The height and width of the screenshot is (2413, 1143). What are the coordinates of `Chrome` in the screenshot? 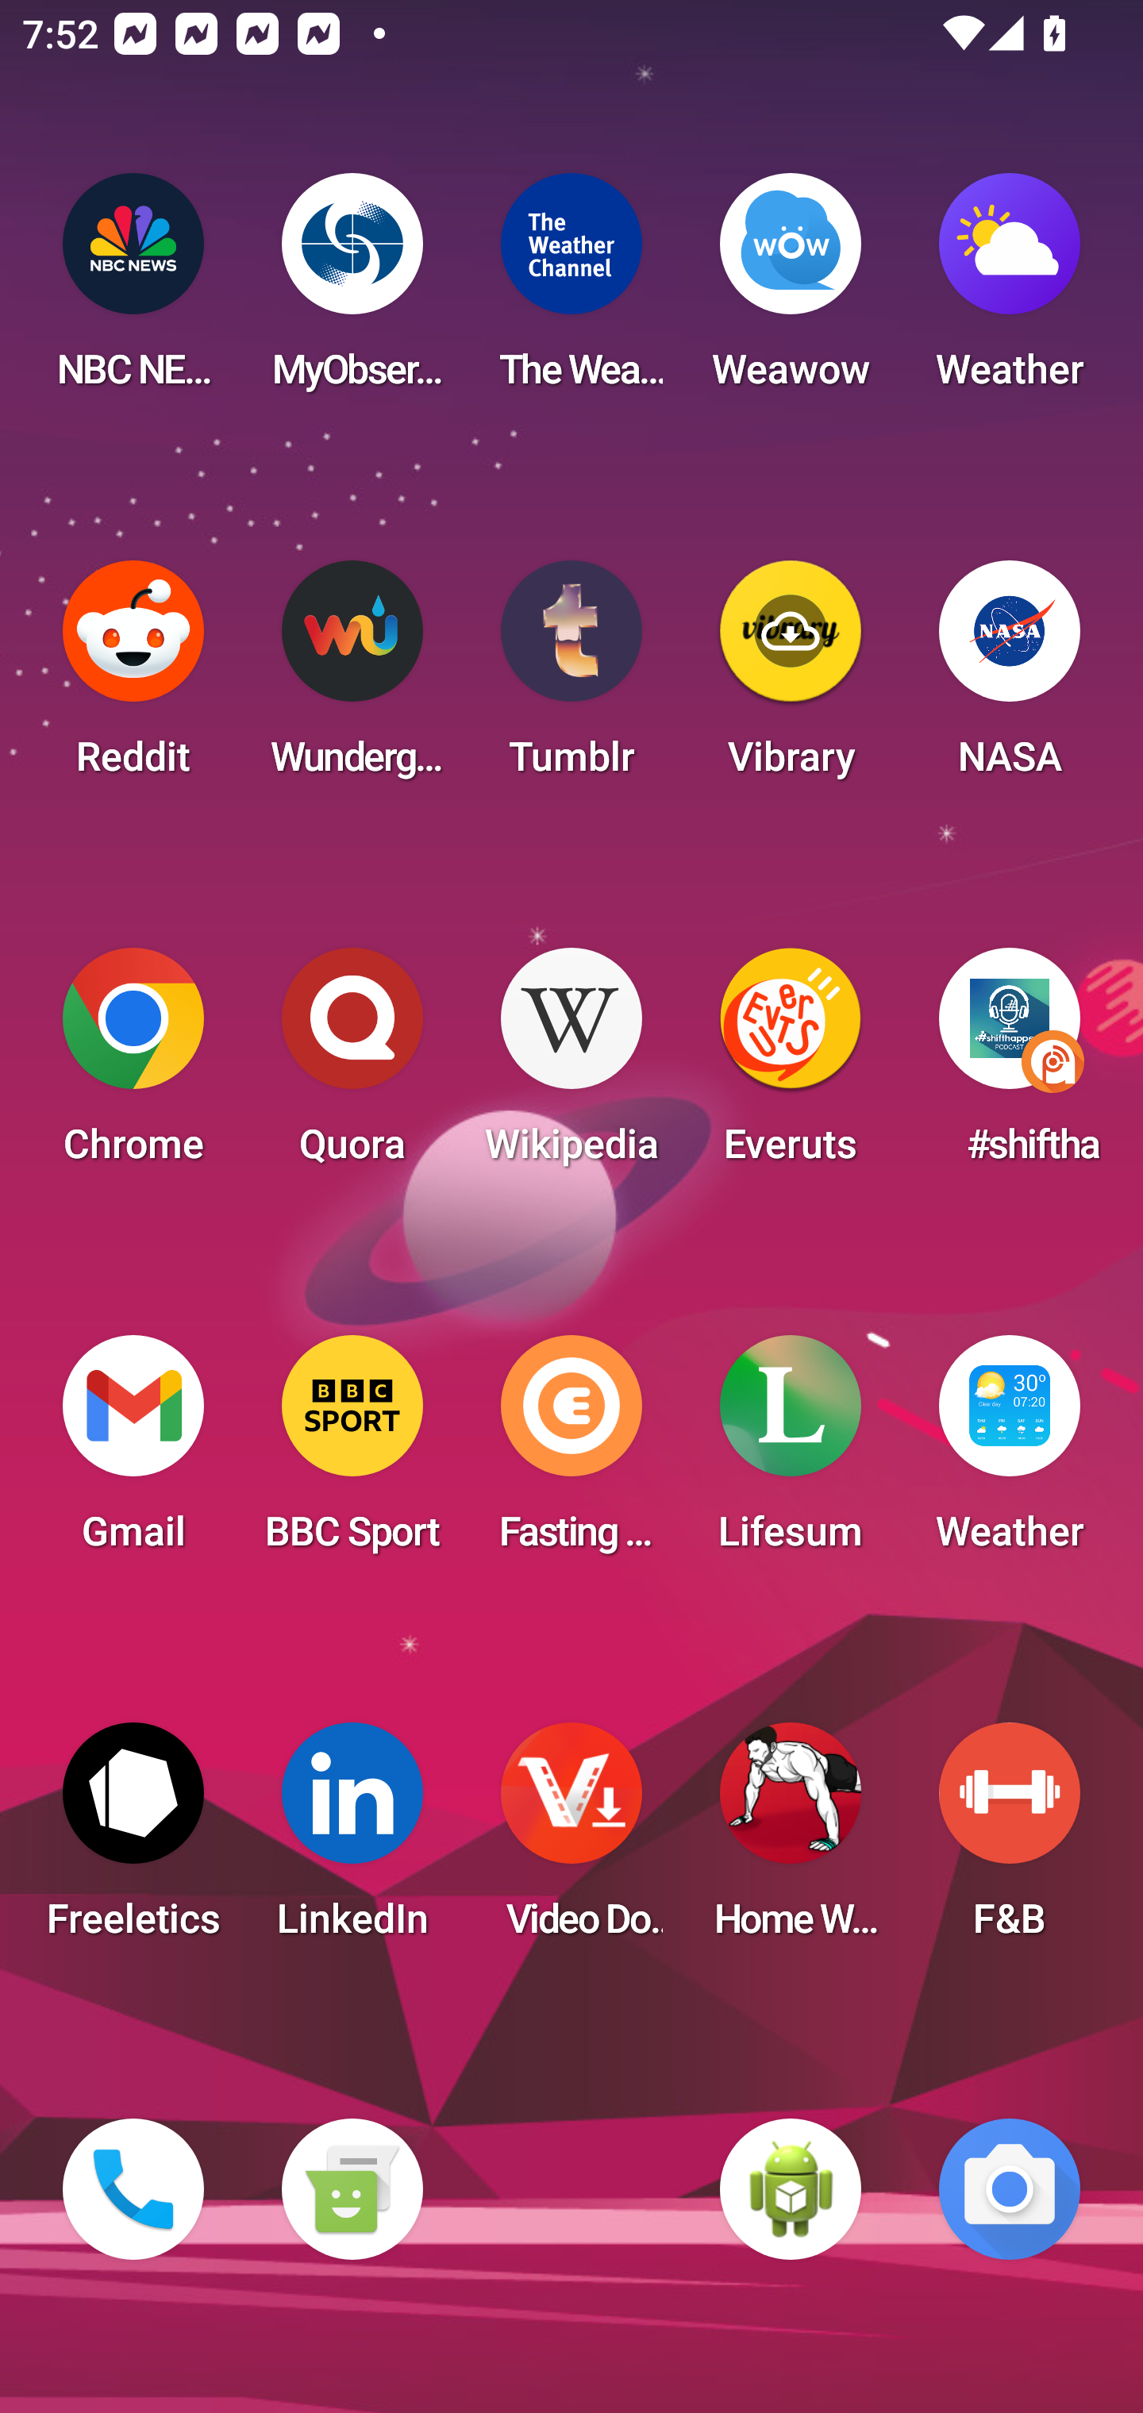 It's located at (133, 1065).